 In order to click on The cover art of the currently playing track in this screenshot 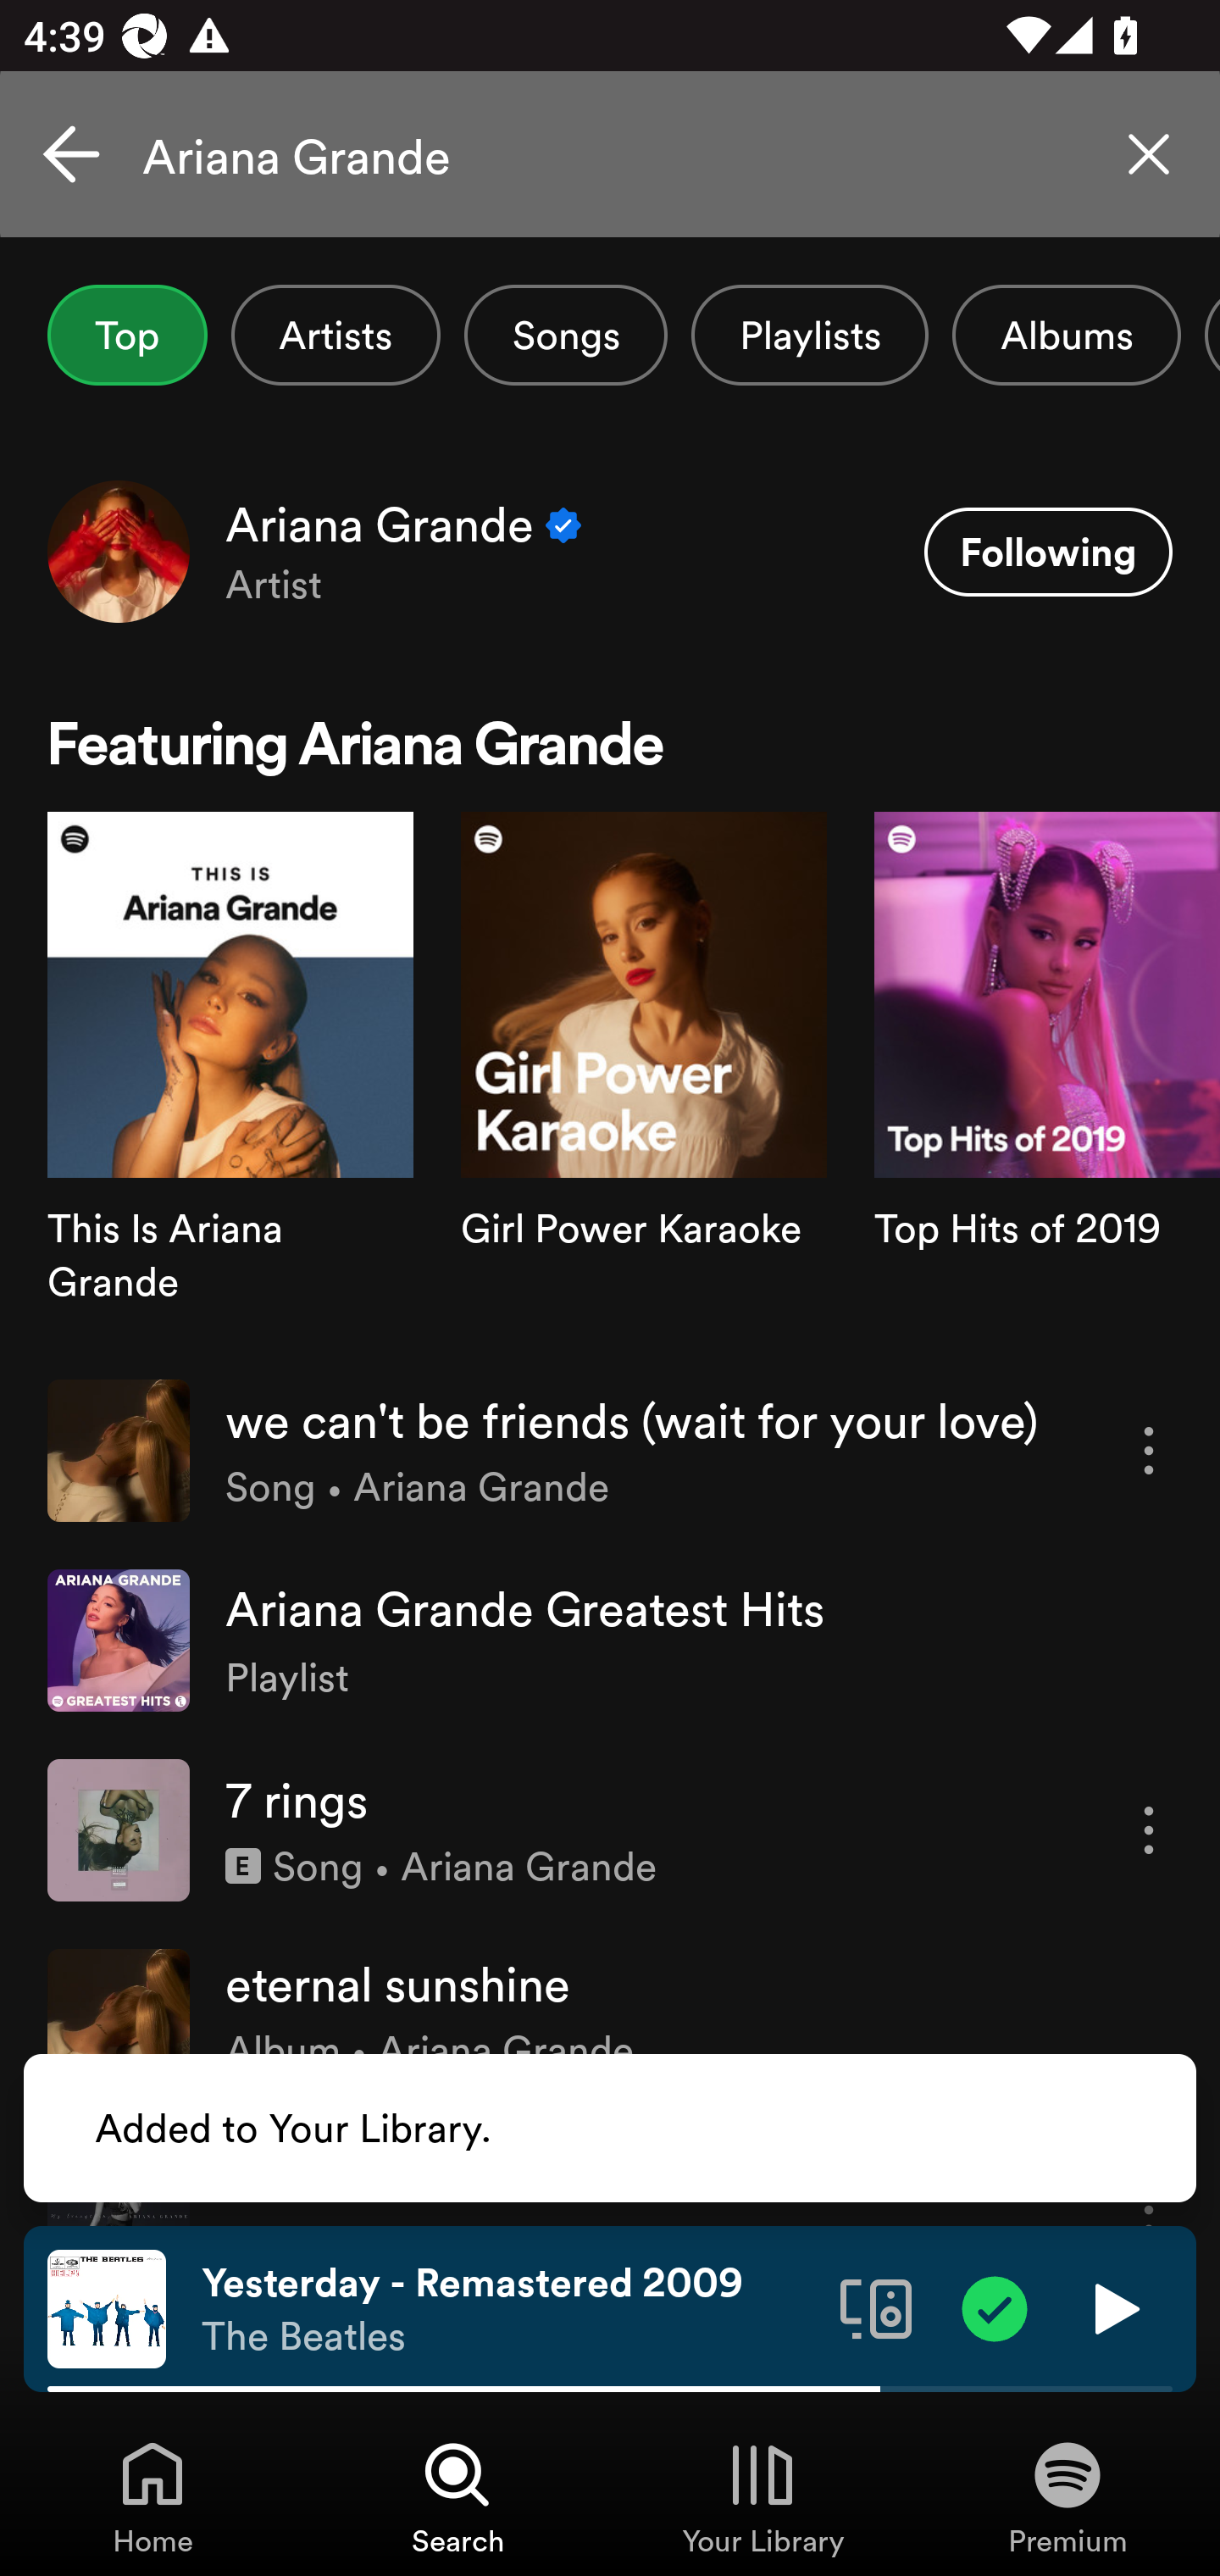, I will do `click(107, 2307)`.